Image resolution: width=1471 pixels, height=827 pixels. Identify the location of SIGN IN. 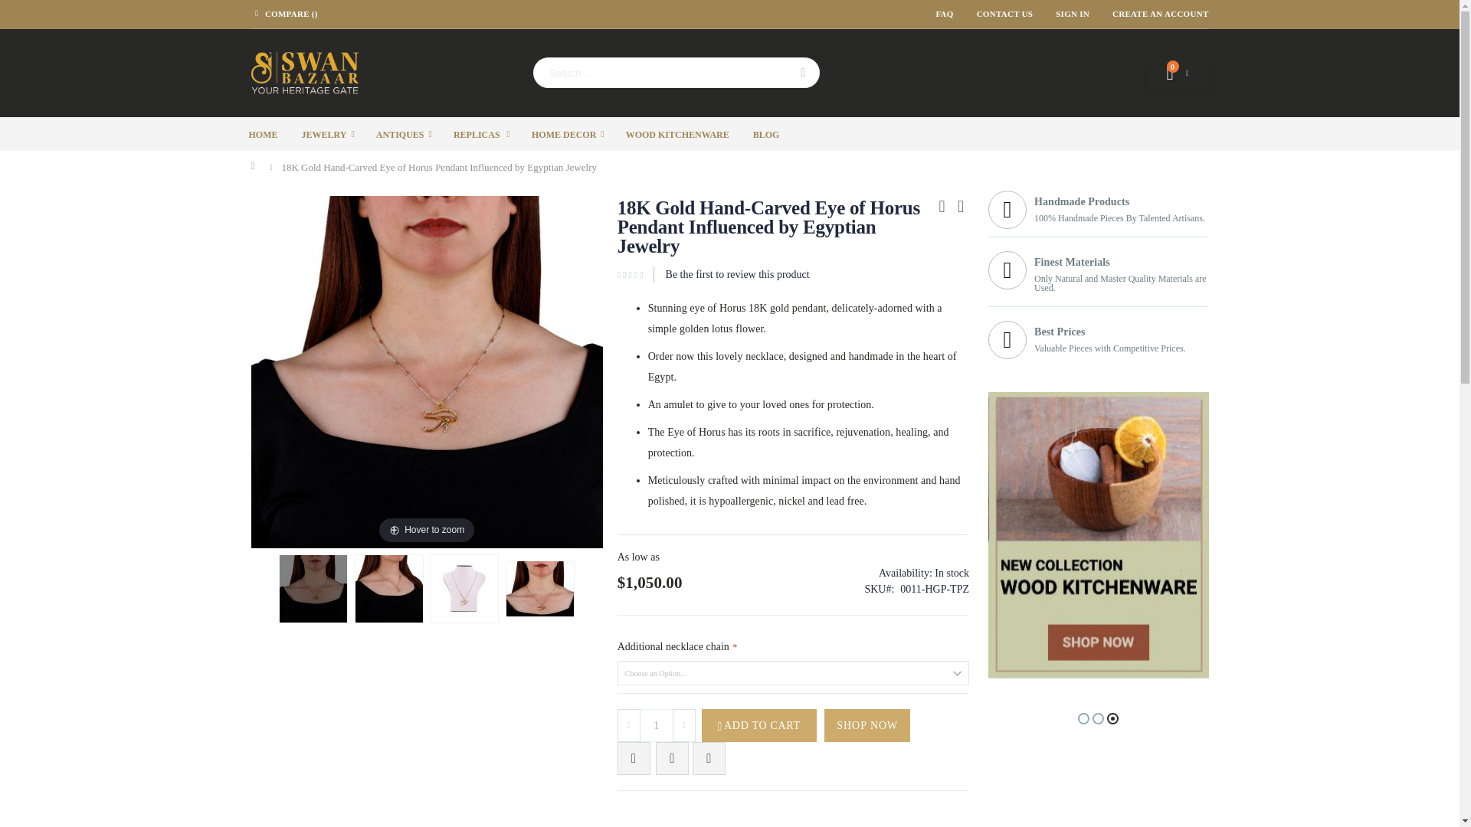
(1073, 14).